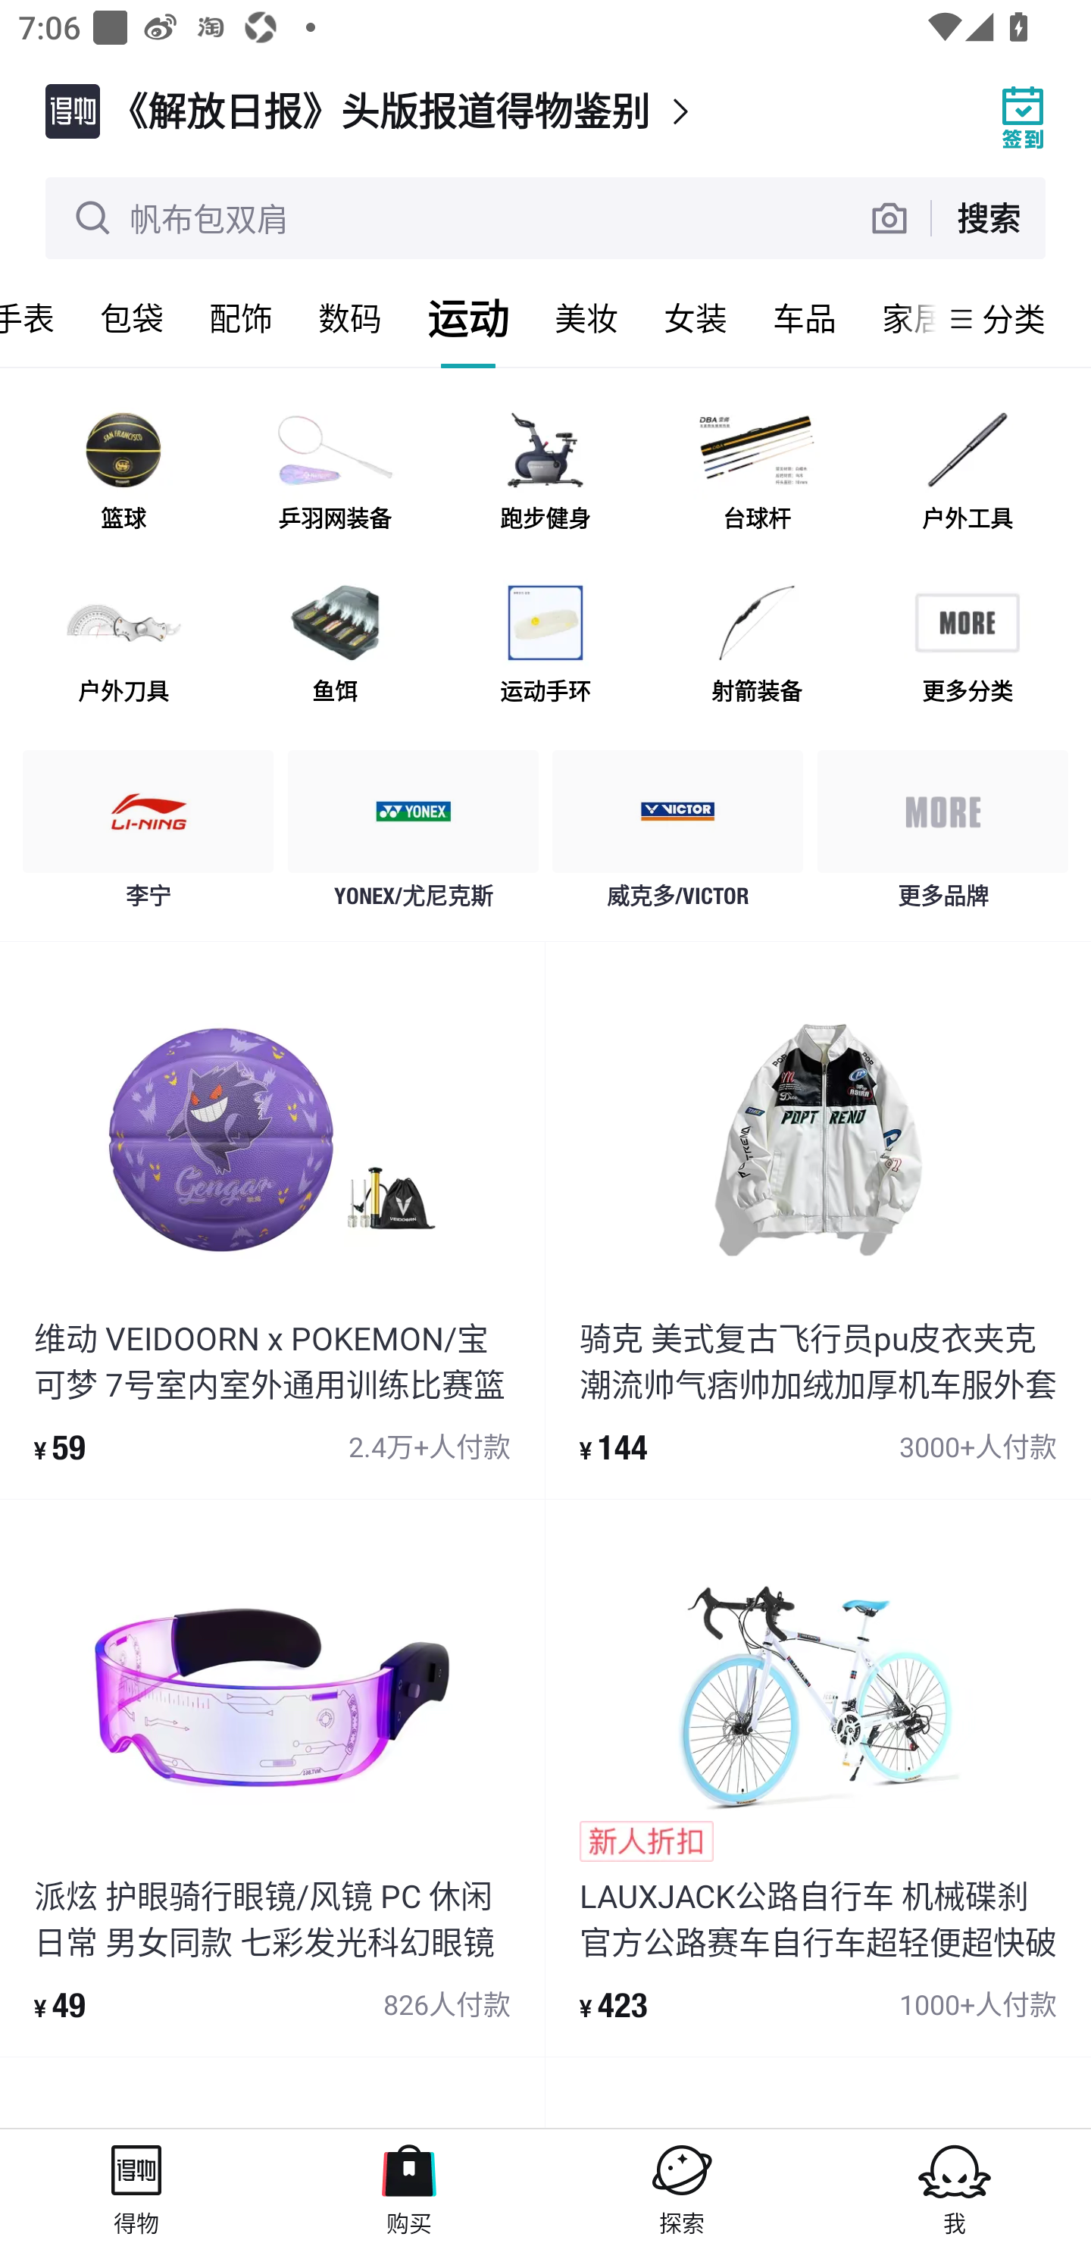  Describe the element at coordinates (897, 318) in the screenshot. I see `家居` at that location.